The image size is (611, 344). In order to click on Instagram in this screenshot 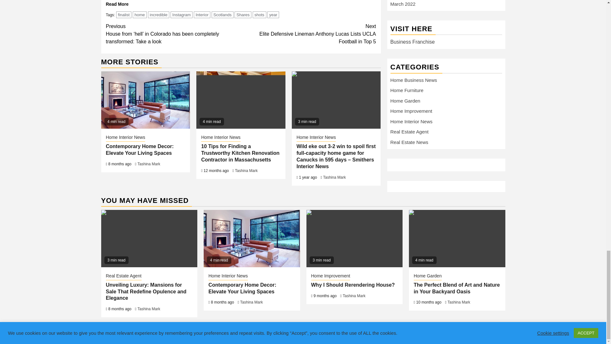, I will do `click(181, 15)`.